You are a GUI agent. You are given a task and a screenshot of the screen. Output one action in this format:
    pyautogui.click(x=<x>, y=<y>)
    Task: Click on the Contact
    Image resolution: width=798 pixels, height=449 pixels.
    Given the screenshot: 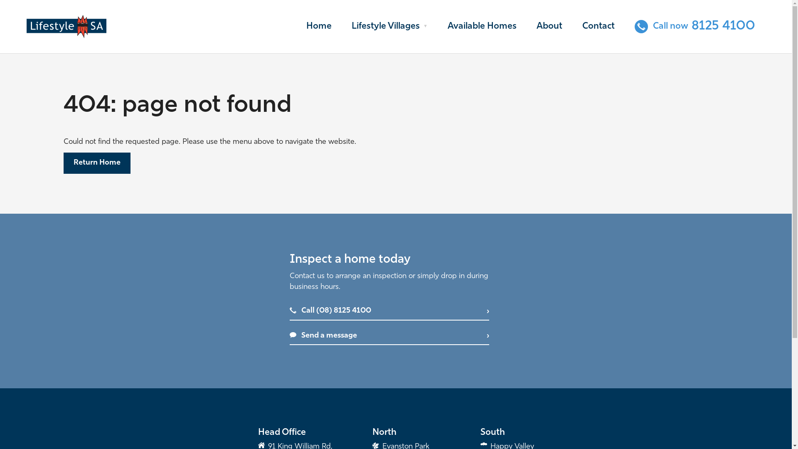 What is the action you would take?
    pyautogui.click(x=598, y=27)
    